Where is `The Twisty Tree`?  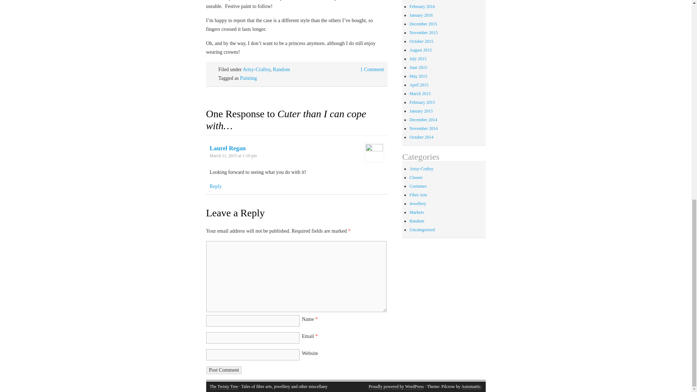
The Twisty Tree is located at coordinates (224, 387).